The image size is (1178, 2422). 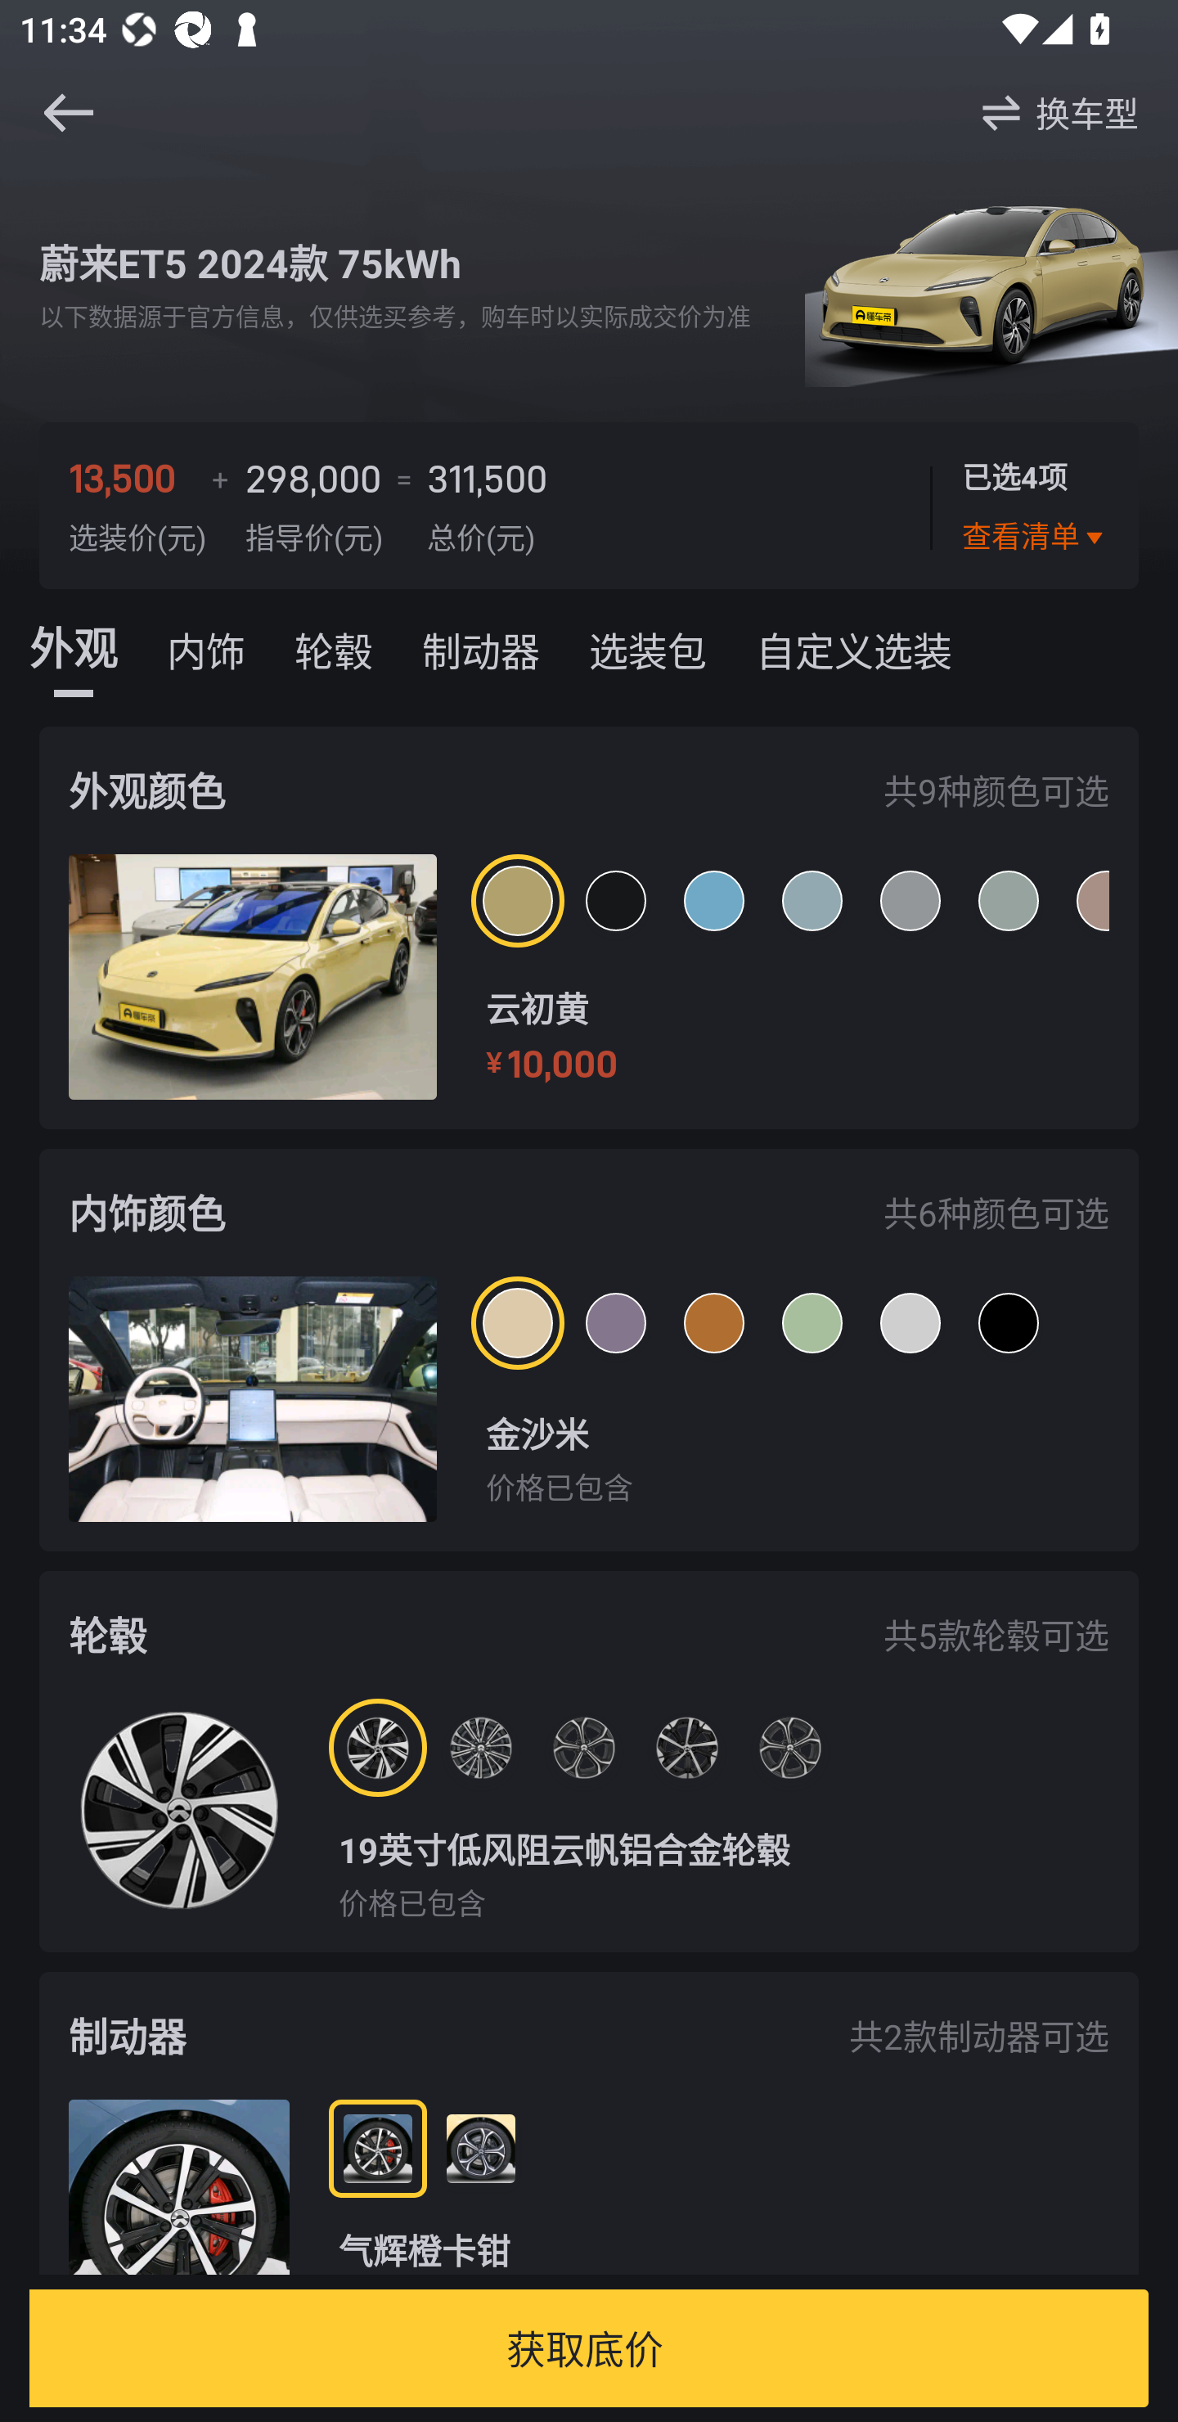 What do you see at coordinates (480, 646) in the screenshot?
I see `制动器` at bounding box center [480, 646].